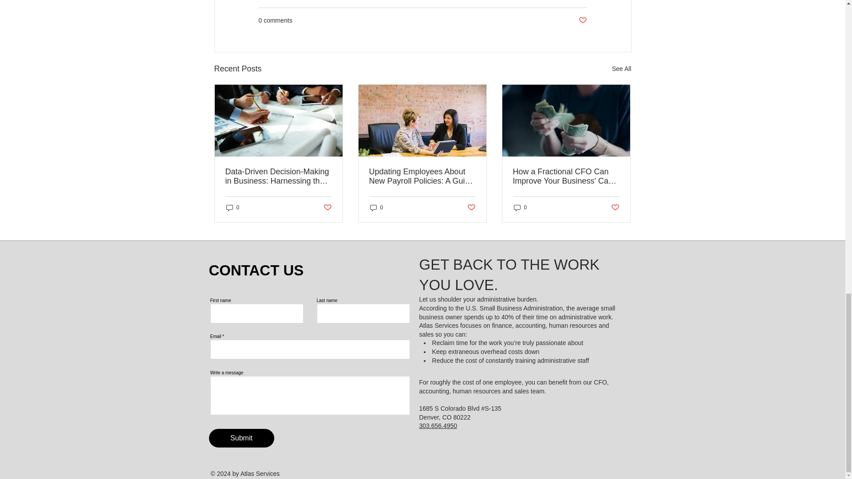 The height and width of the screenshot is (479, 852). Describe the element at coordinates (376, 208) in the screenshot. I see `0` at that location.